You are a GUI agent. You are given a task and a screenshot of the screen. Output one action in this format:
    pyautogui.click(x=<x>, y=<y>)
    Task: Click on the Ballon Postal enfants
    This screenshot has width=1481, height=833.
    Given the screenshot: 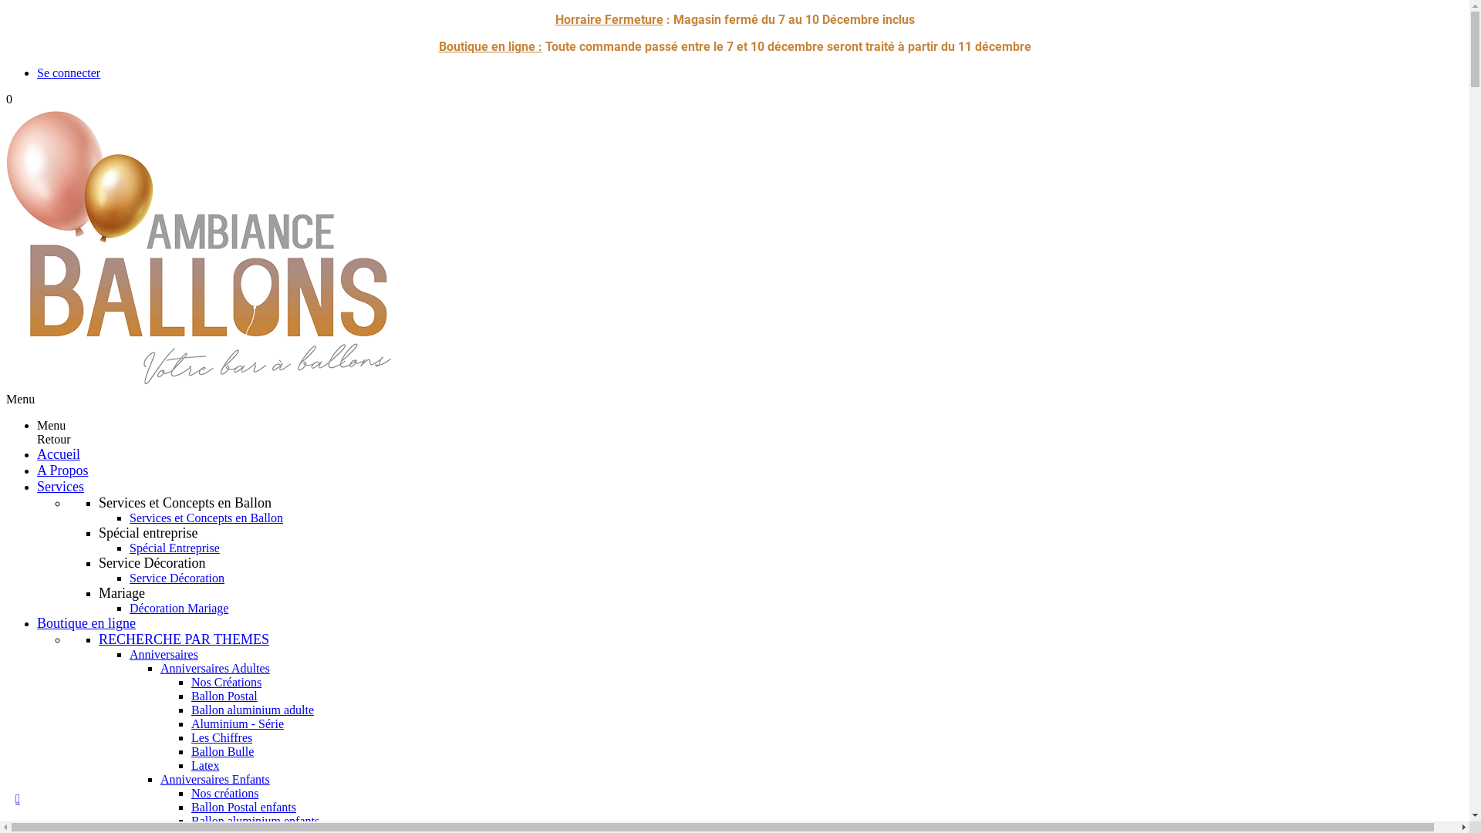 What is the action you would take?
    pyautogui.click(x=244, y=807)
    